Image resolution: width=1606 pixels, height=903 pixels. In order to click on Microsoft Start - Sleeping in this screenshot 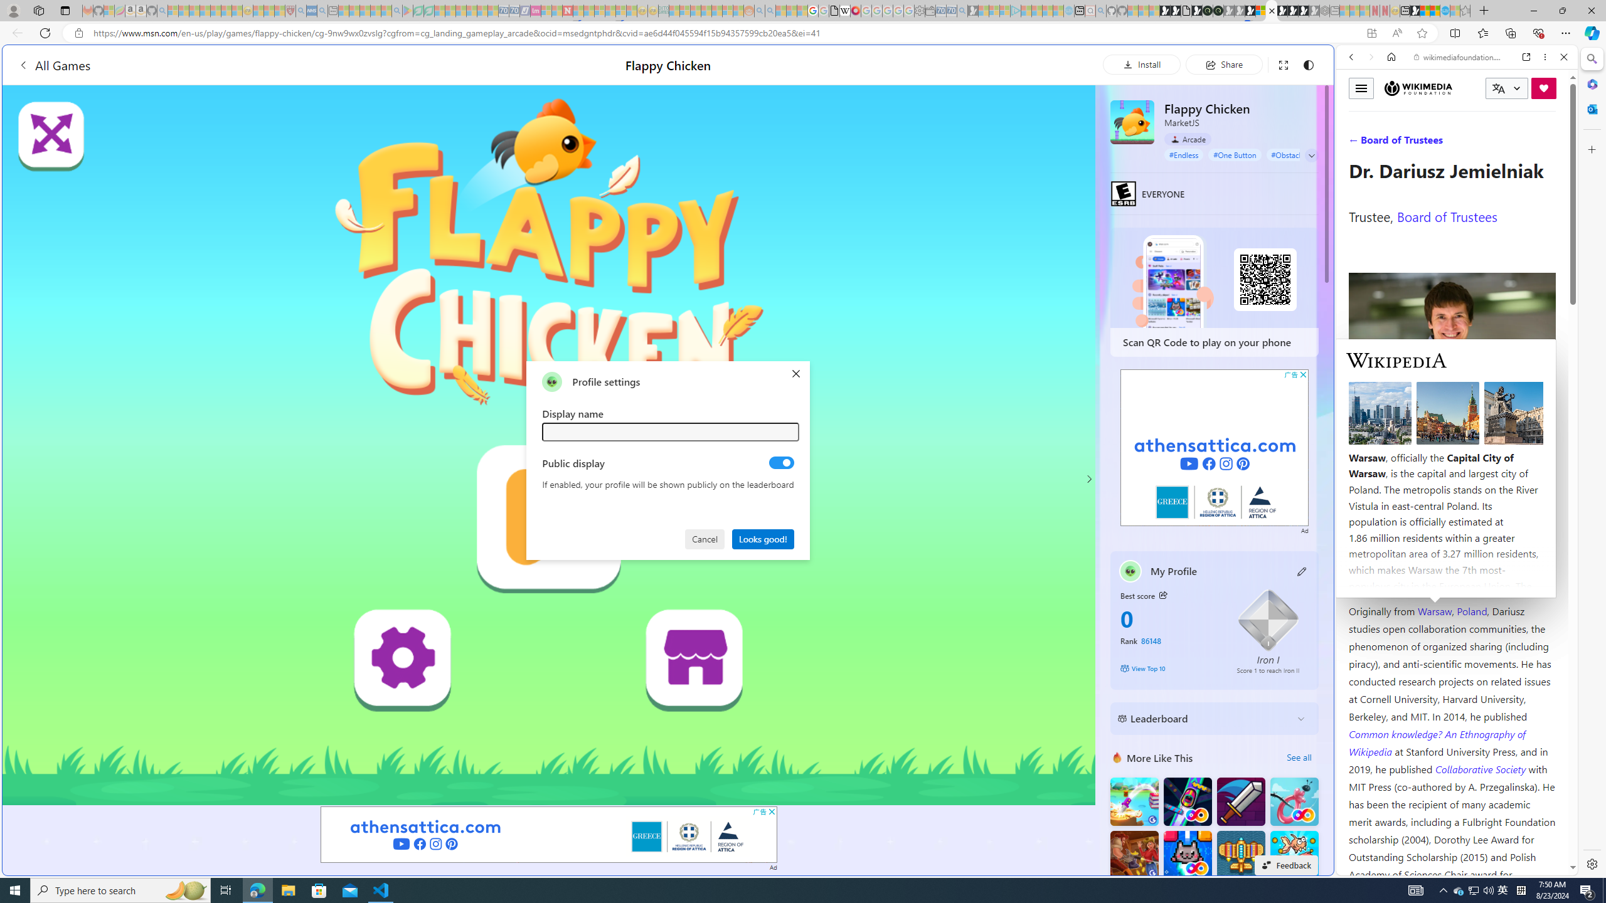, I will do `click(1048, 11)`.